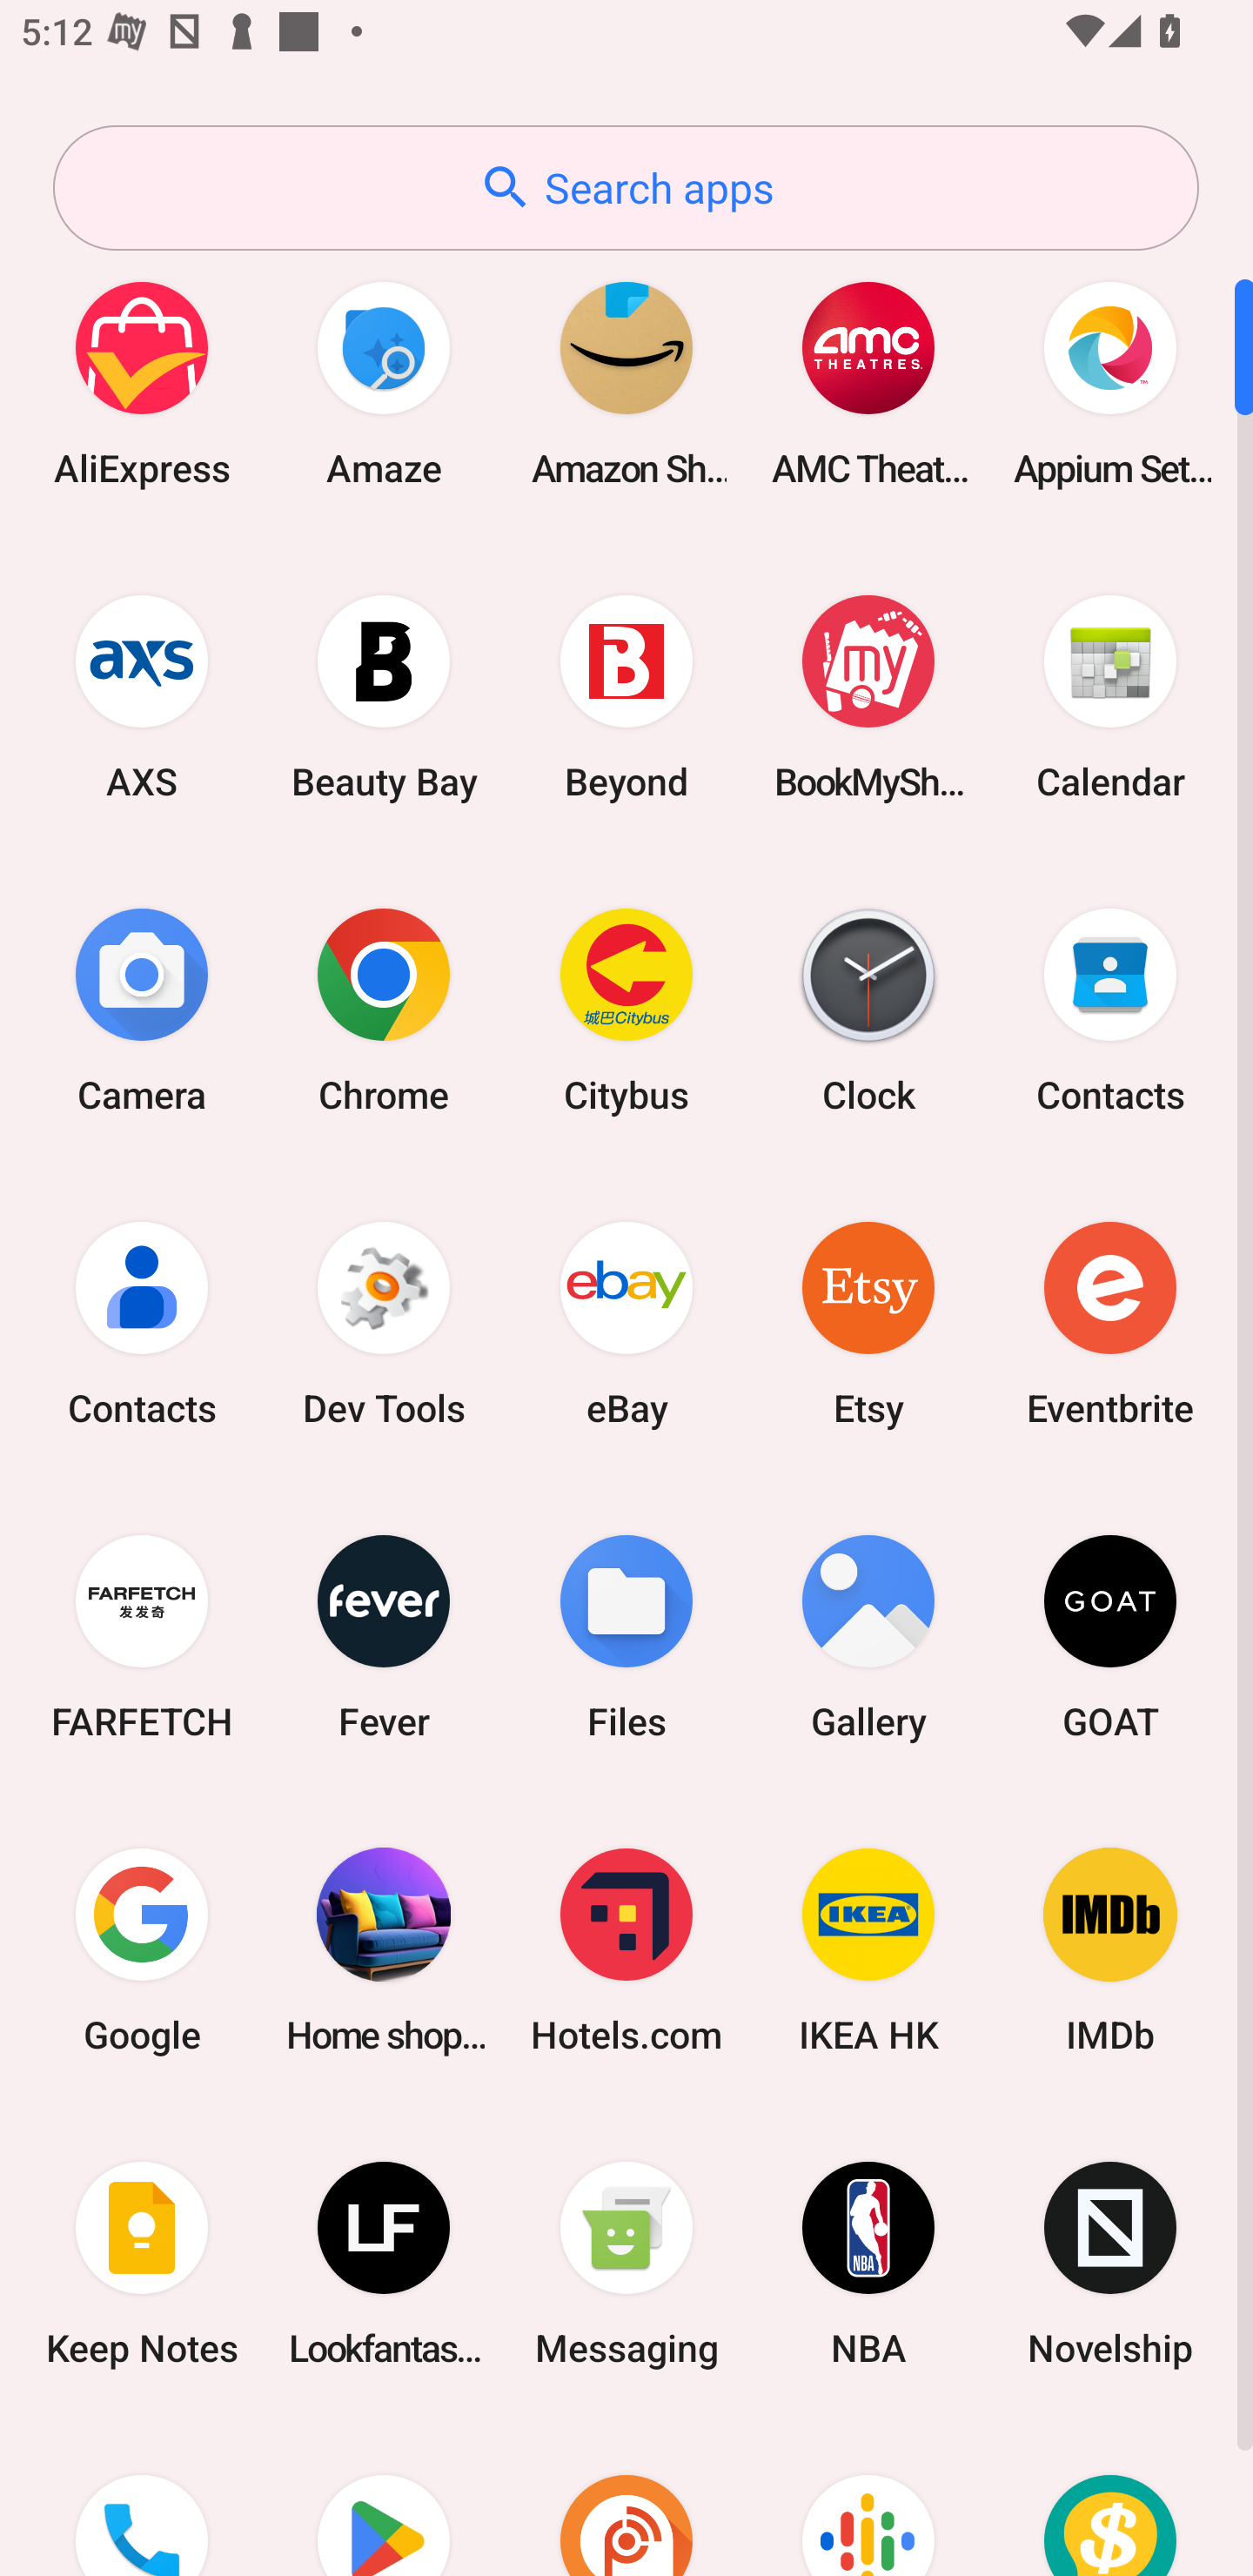 The width and height of the screenshot is (1253, 2576). I want to click on Price, so click(1110, 2499).